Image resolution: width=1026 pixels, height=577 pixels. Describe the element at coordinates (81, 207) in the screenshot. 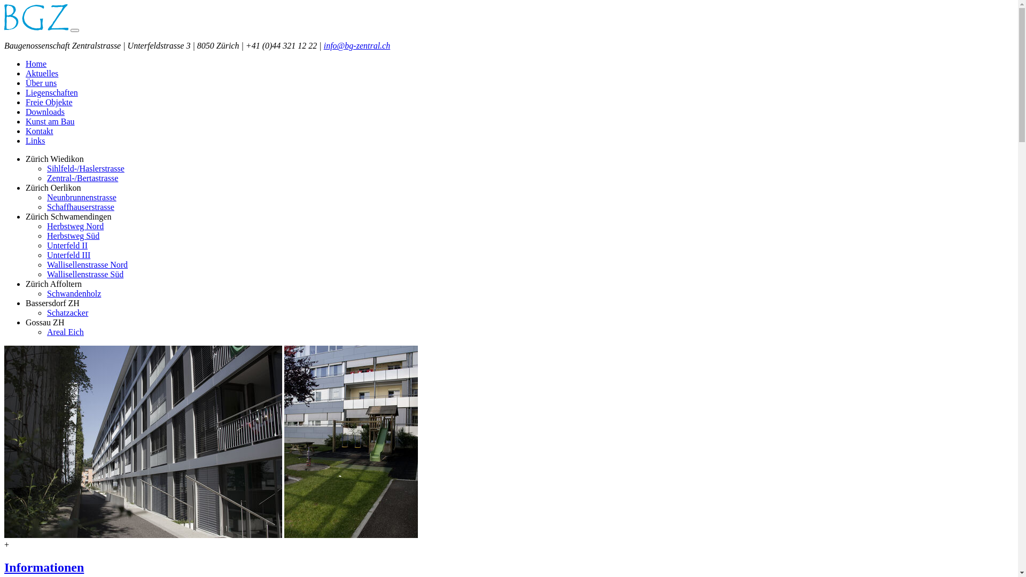

I see `Schaffhauserstrasse` at that location.